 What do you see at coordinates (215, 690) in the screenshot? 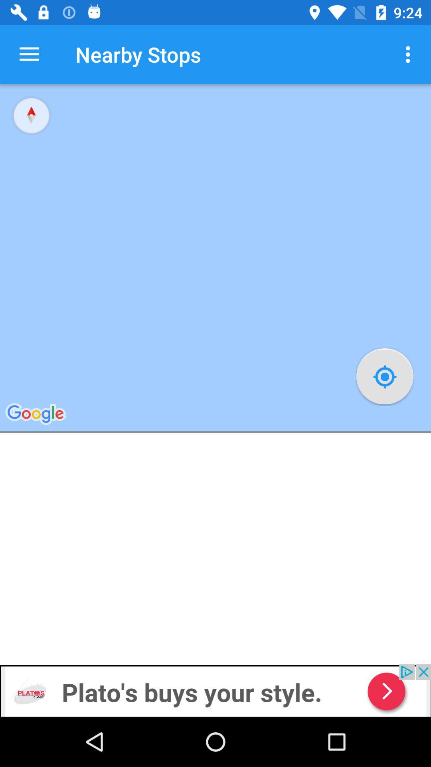
I see `go to plato 's webstite` at bounding box center [215, 690].